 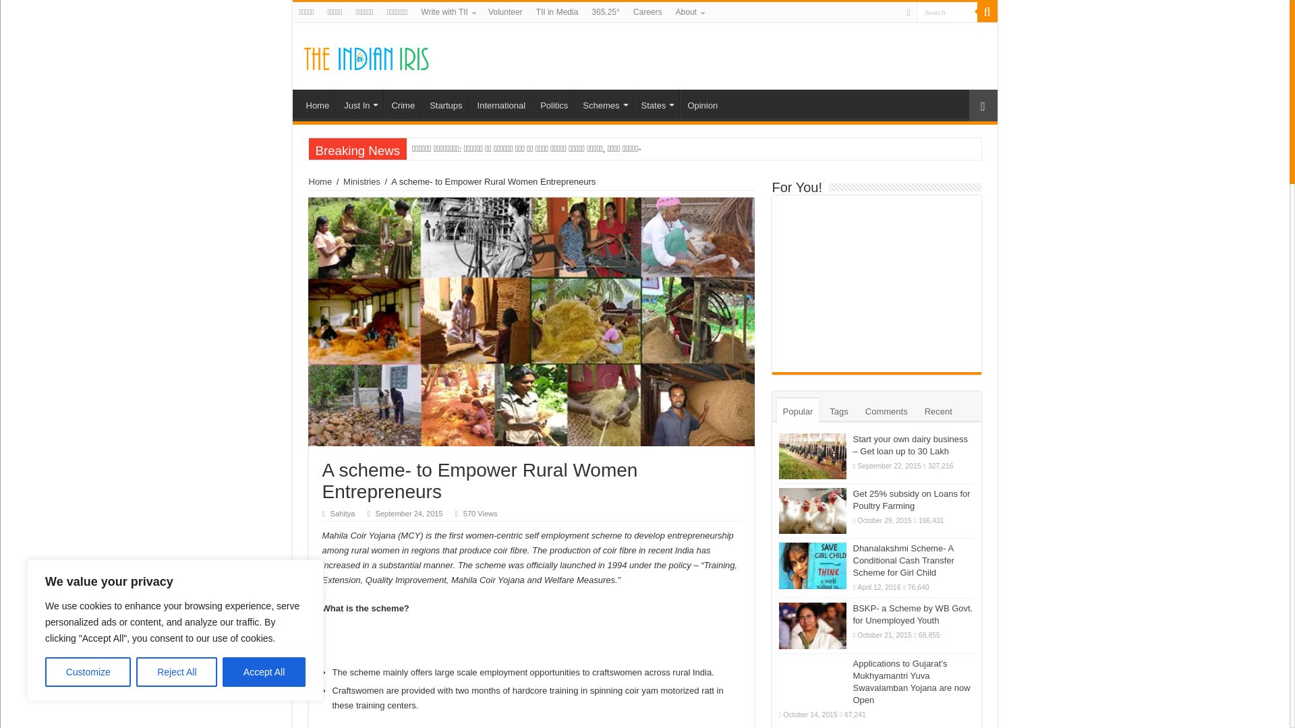 What do you see at coordinates (177, 672) in the screenshot?
I see `Reject All` at bounding box center [177, 672].